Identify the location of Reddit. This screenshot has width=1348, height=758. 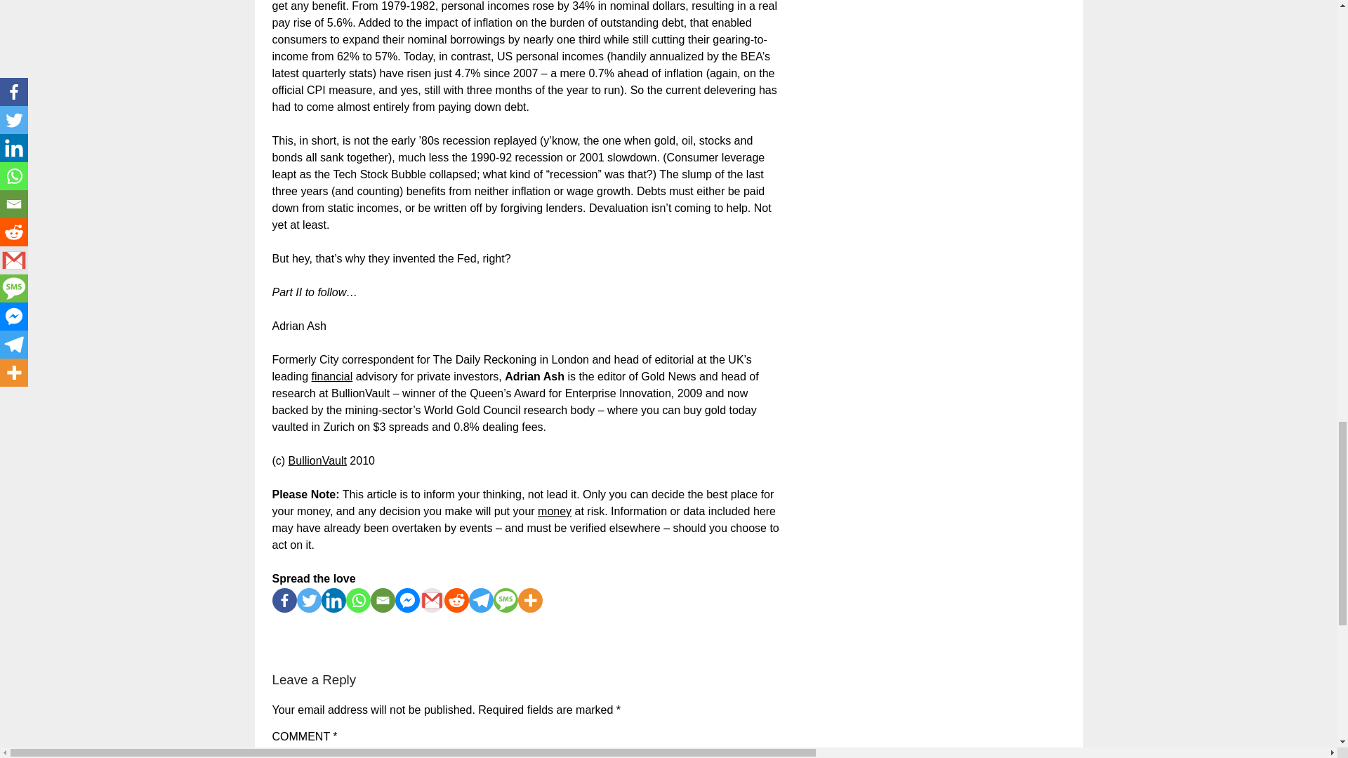
(455, 600).